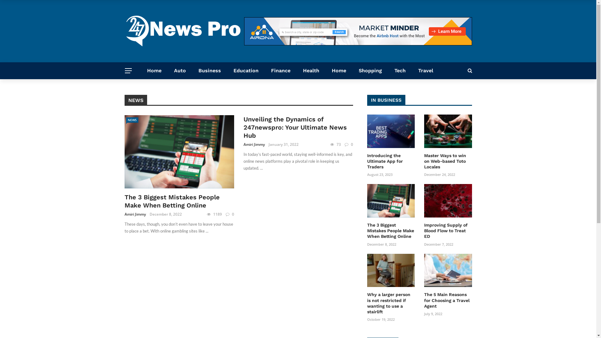 The image size is (601, 338). I want to click on Tech, so click(400, 71).